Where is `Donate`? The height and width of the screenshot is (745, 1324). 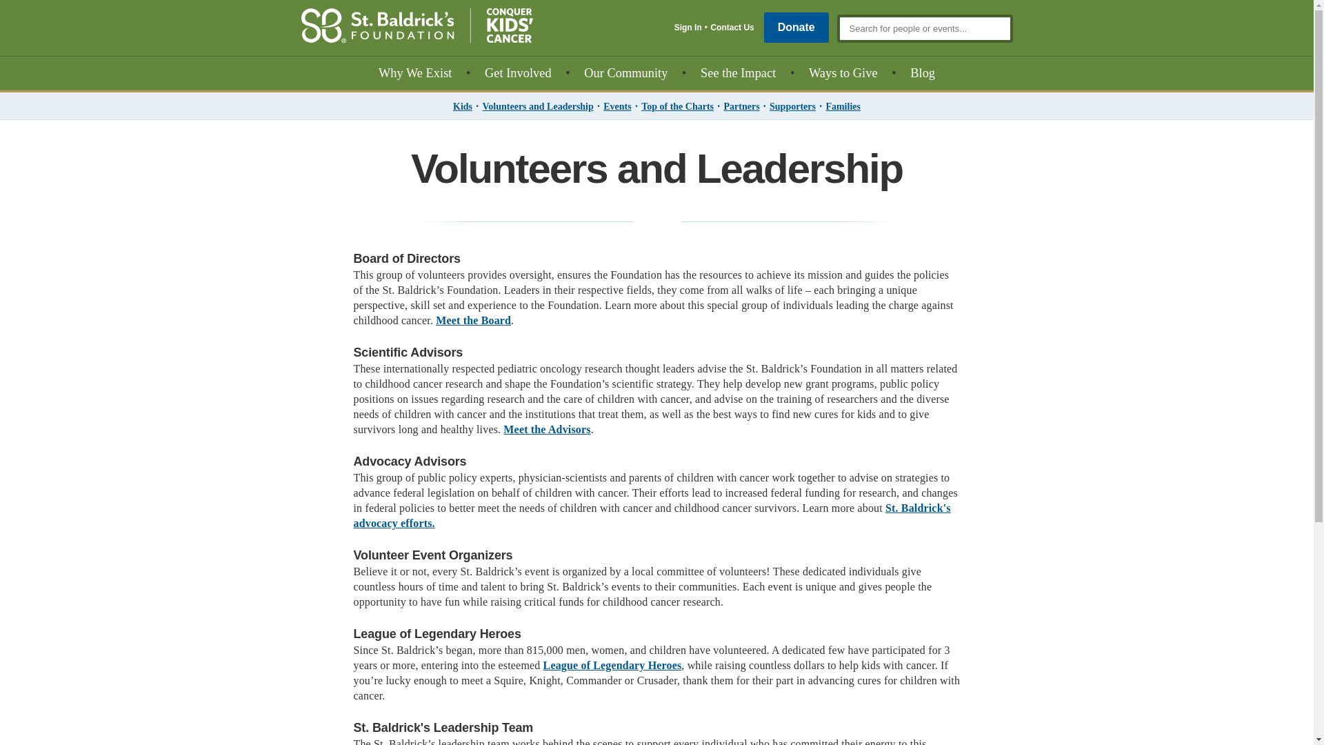
Donate is located at coordinates (796, 28).